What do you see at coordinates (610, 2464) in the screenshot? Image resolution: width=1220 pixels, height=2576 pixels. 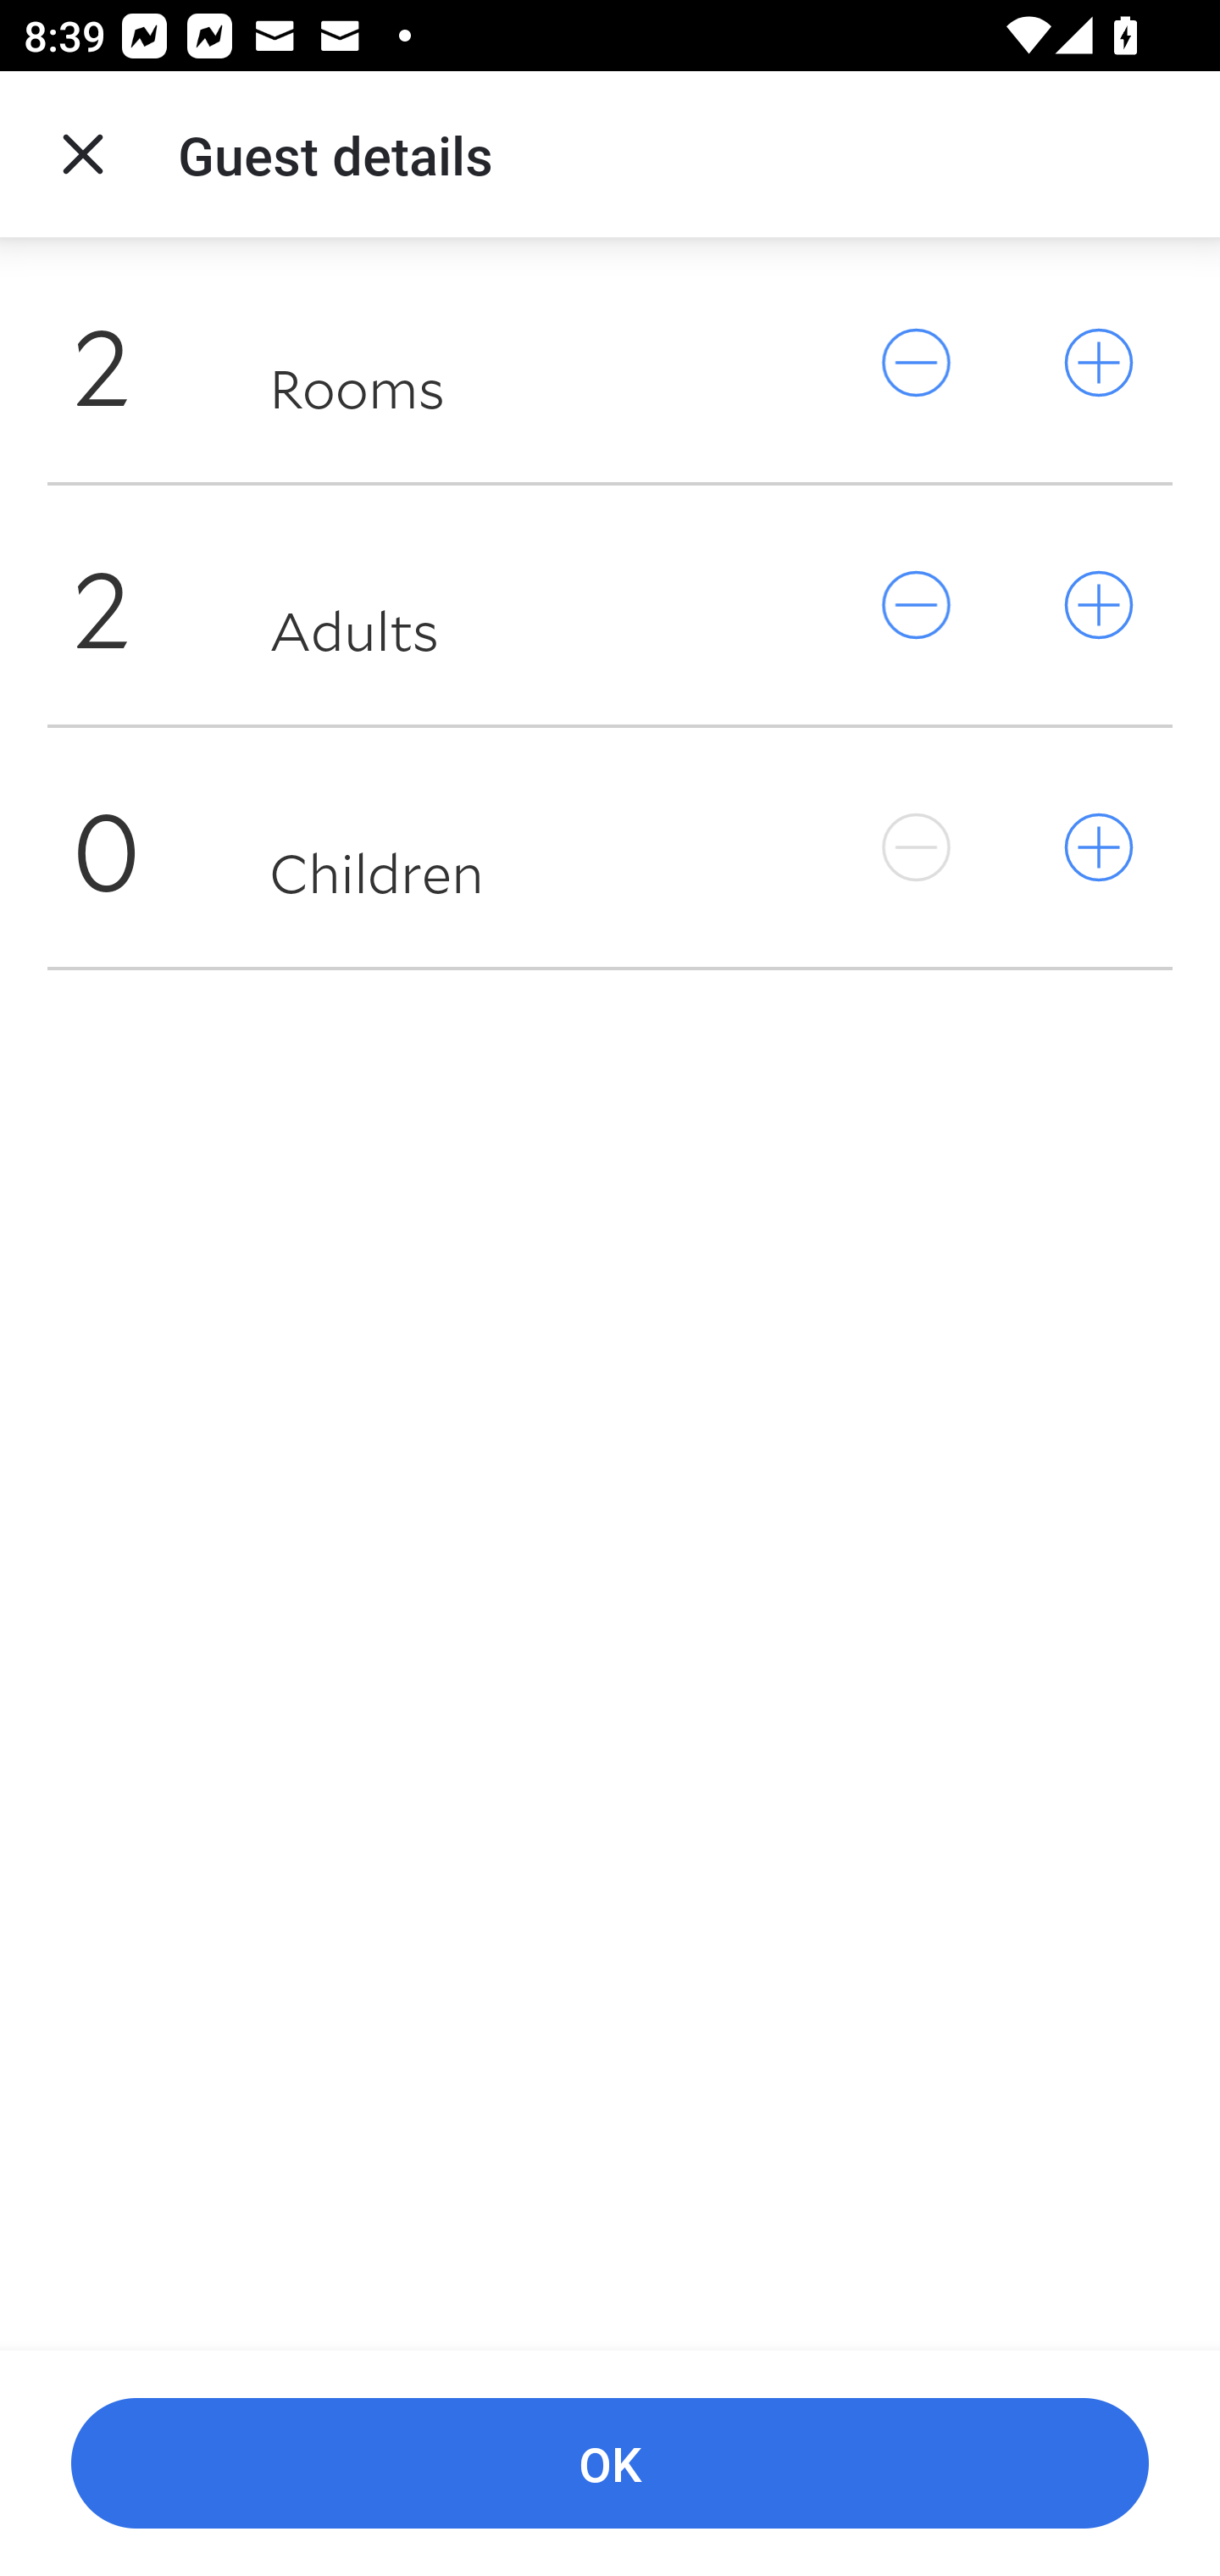 I see `OK` at bounding box center [610, 2464].